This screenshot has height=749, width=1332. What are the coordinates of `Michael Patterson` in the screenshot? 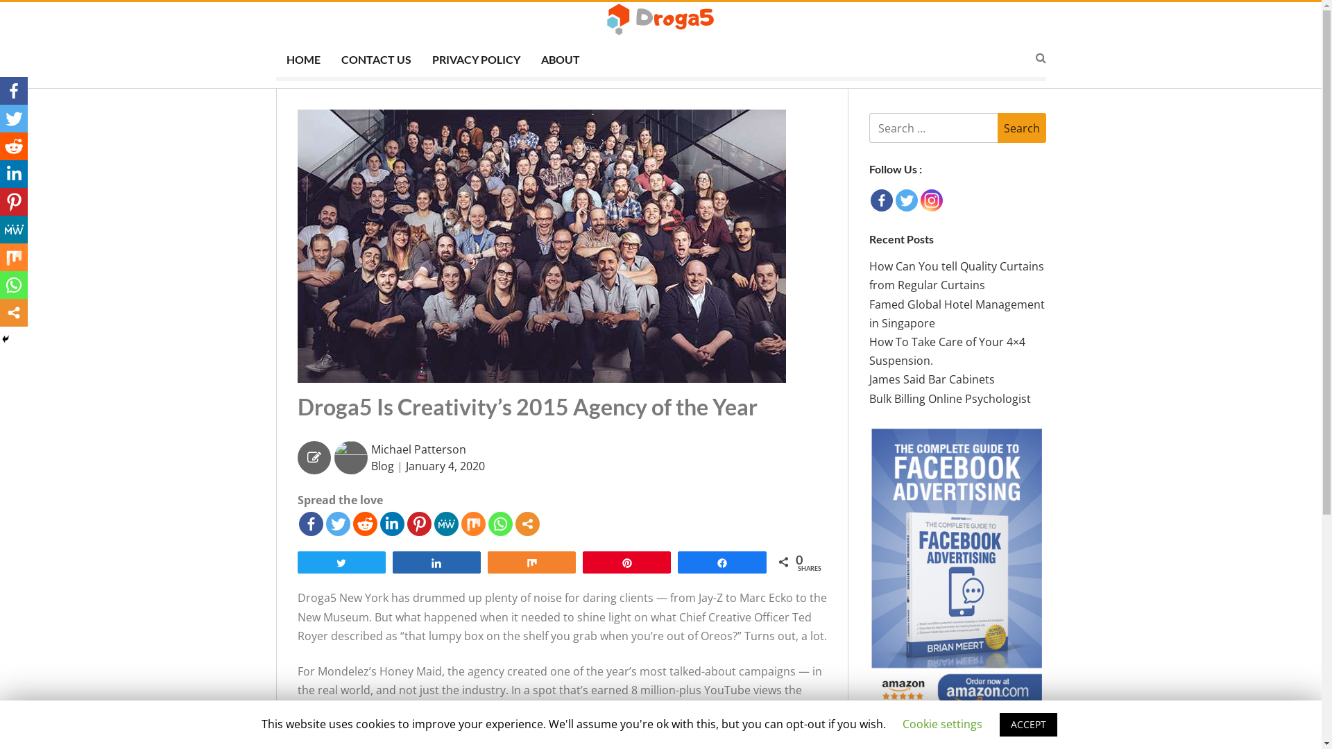 It's located at (418, 449).